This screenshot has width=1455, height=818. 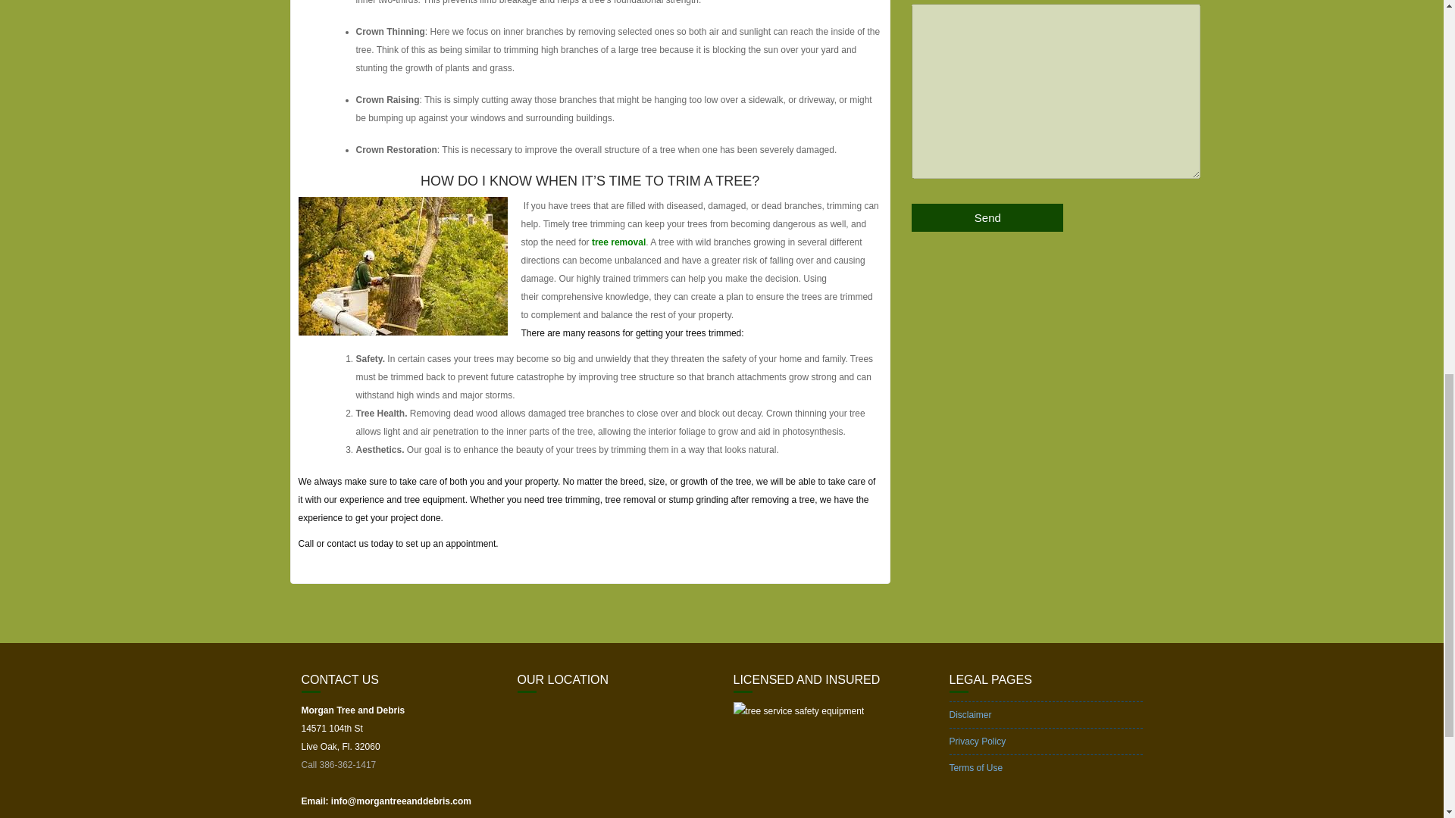 What do you see at coordinates (969, 715) in the screenshot?
I see `Disclaimer` at bounding box center [969, 715].